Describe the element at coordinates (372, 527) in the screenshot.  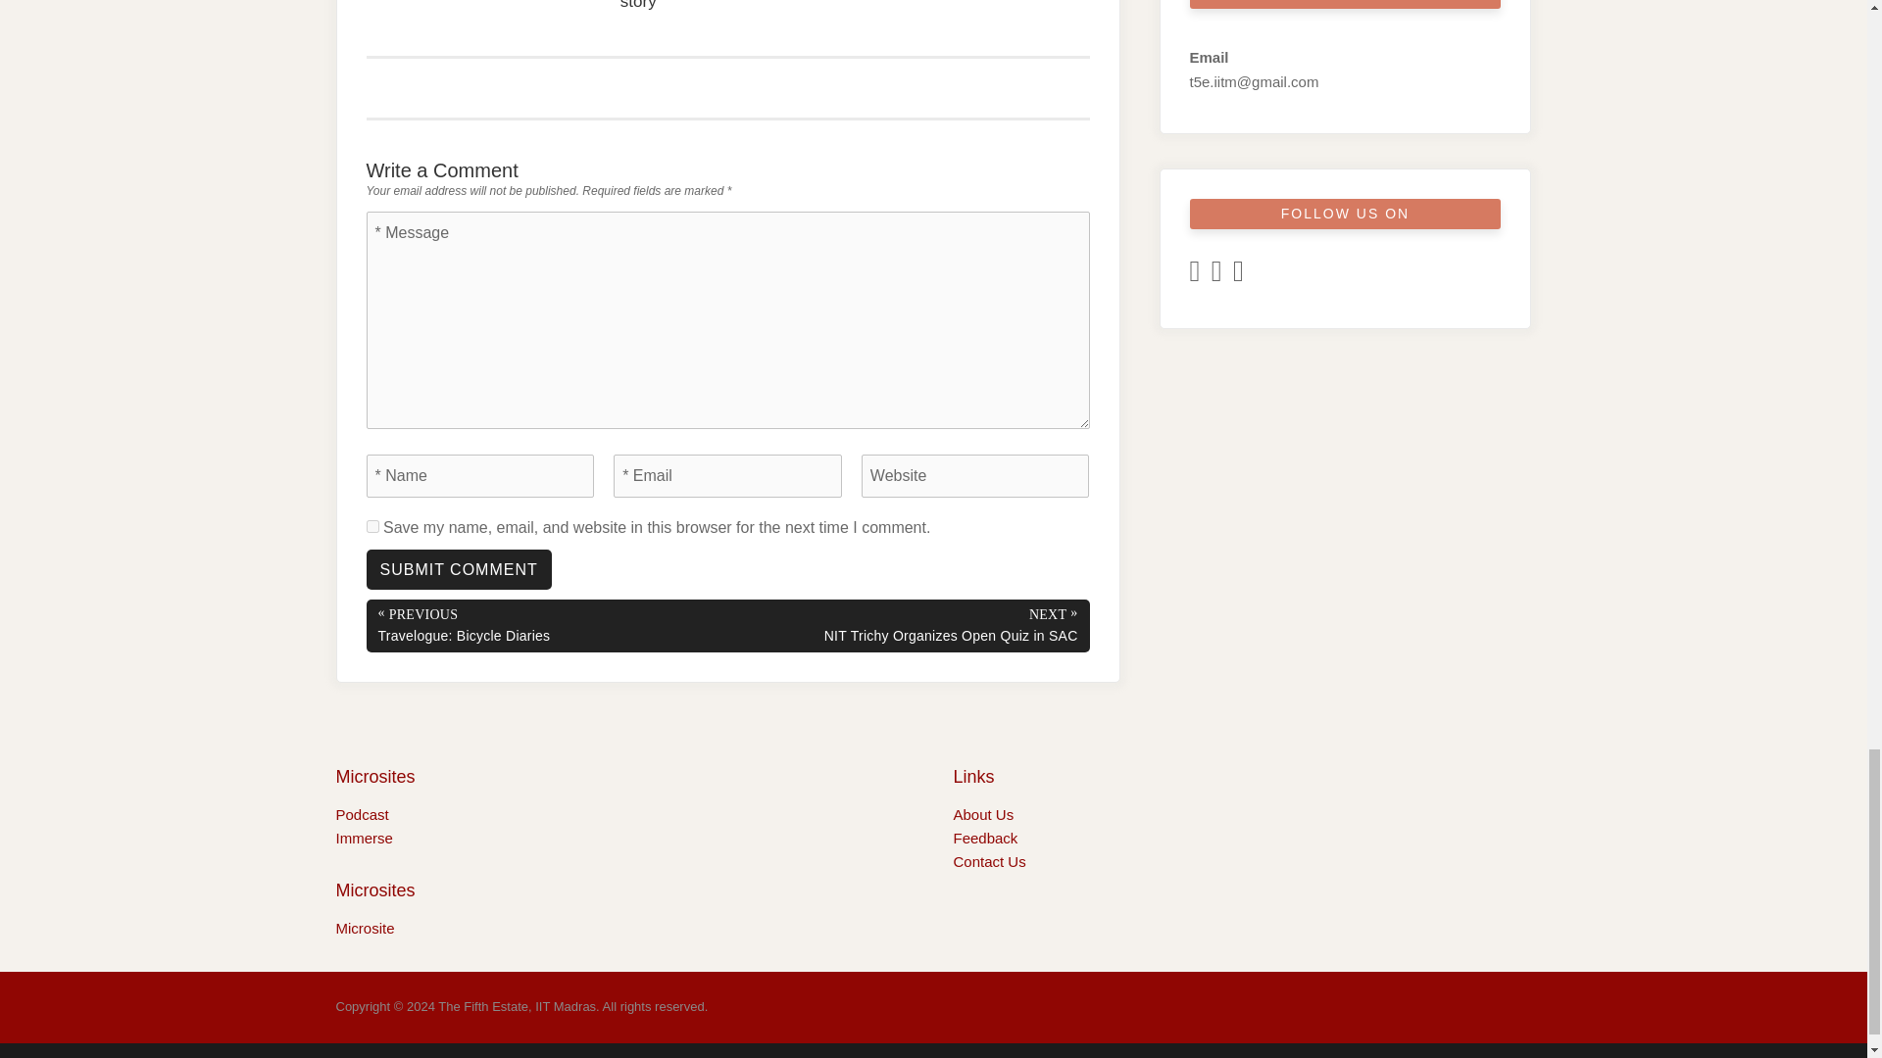
I see `yes` at that location.